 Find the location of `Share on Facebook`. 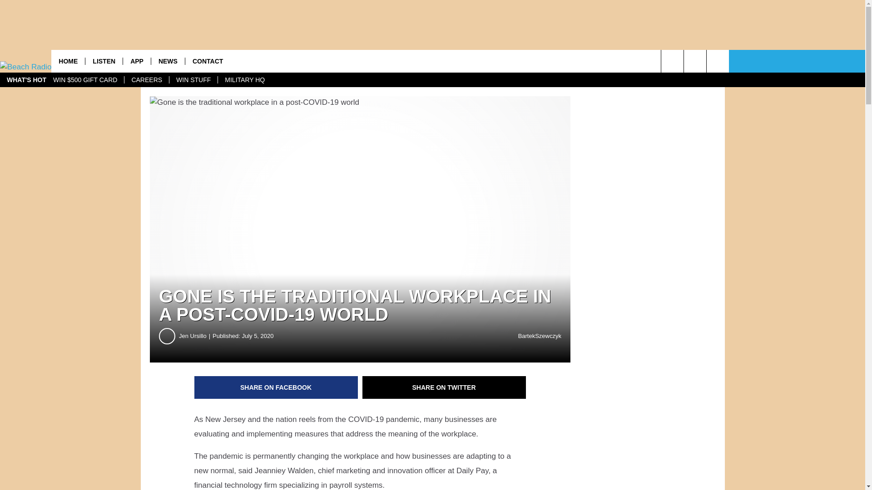

Share on Facebook is located at coordinates (276, 387).